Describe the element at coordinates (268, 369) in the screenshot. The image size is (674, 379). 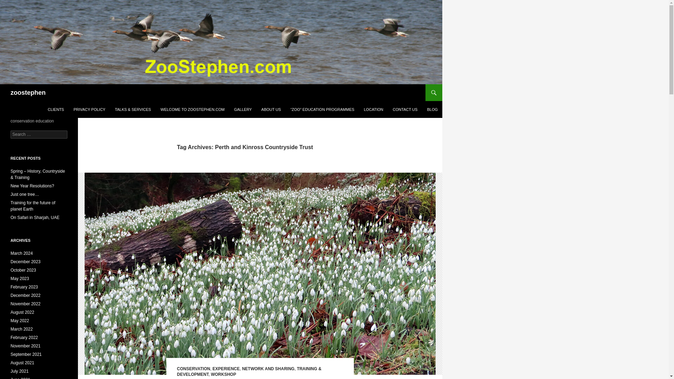
I see `NETWORK AND SHARING` at that location.